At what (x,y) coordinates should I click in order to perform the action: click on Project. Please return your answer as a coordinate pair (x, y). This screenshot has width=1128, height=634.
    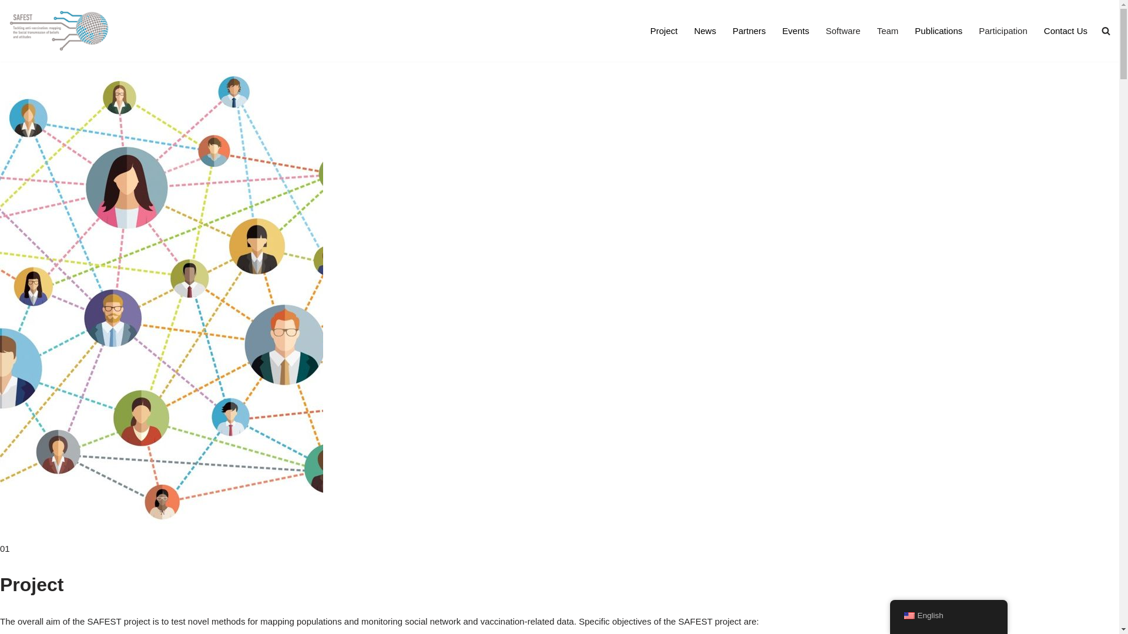
    Looking at the image, I should click on (664, 31).